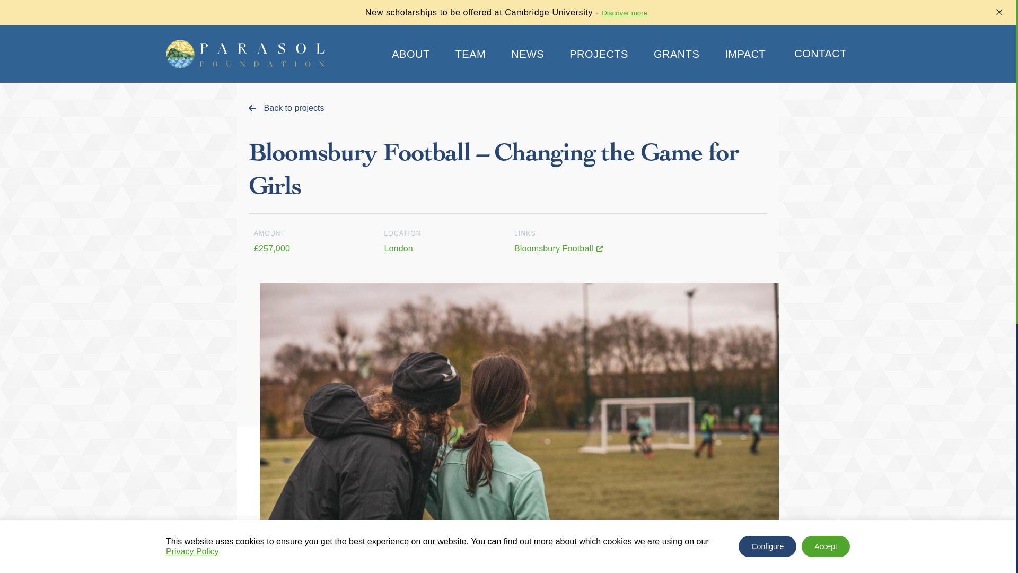 Image resolution: width=1018 pixels, height=573 pixels. I want to click on IMPACT, so click(745, 54).